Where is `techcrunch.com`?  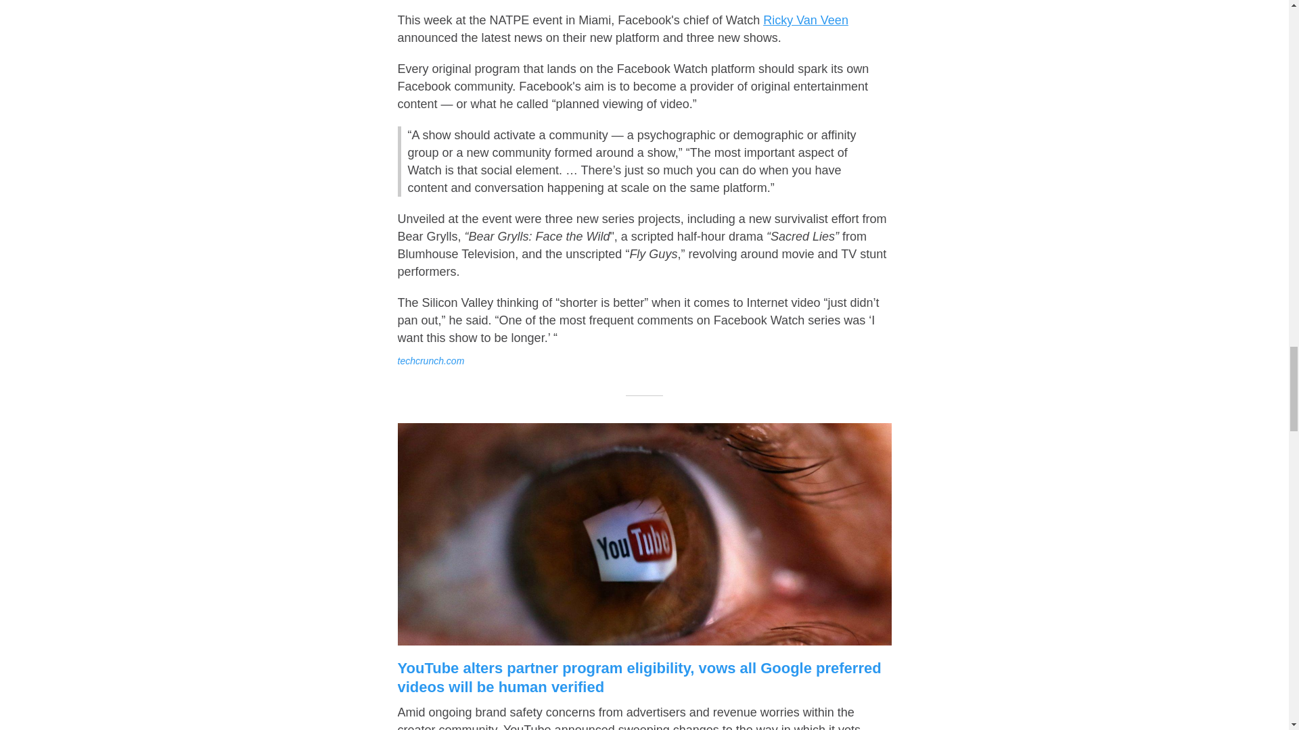
techcrunch.com is located at coordinates (431, 361).